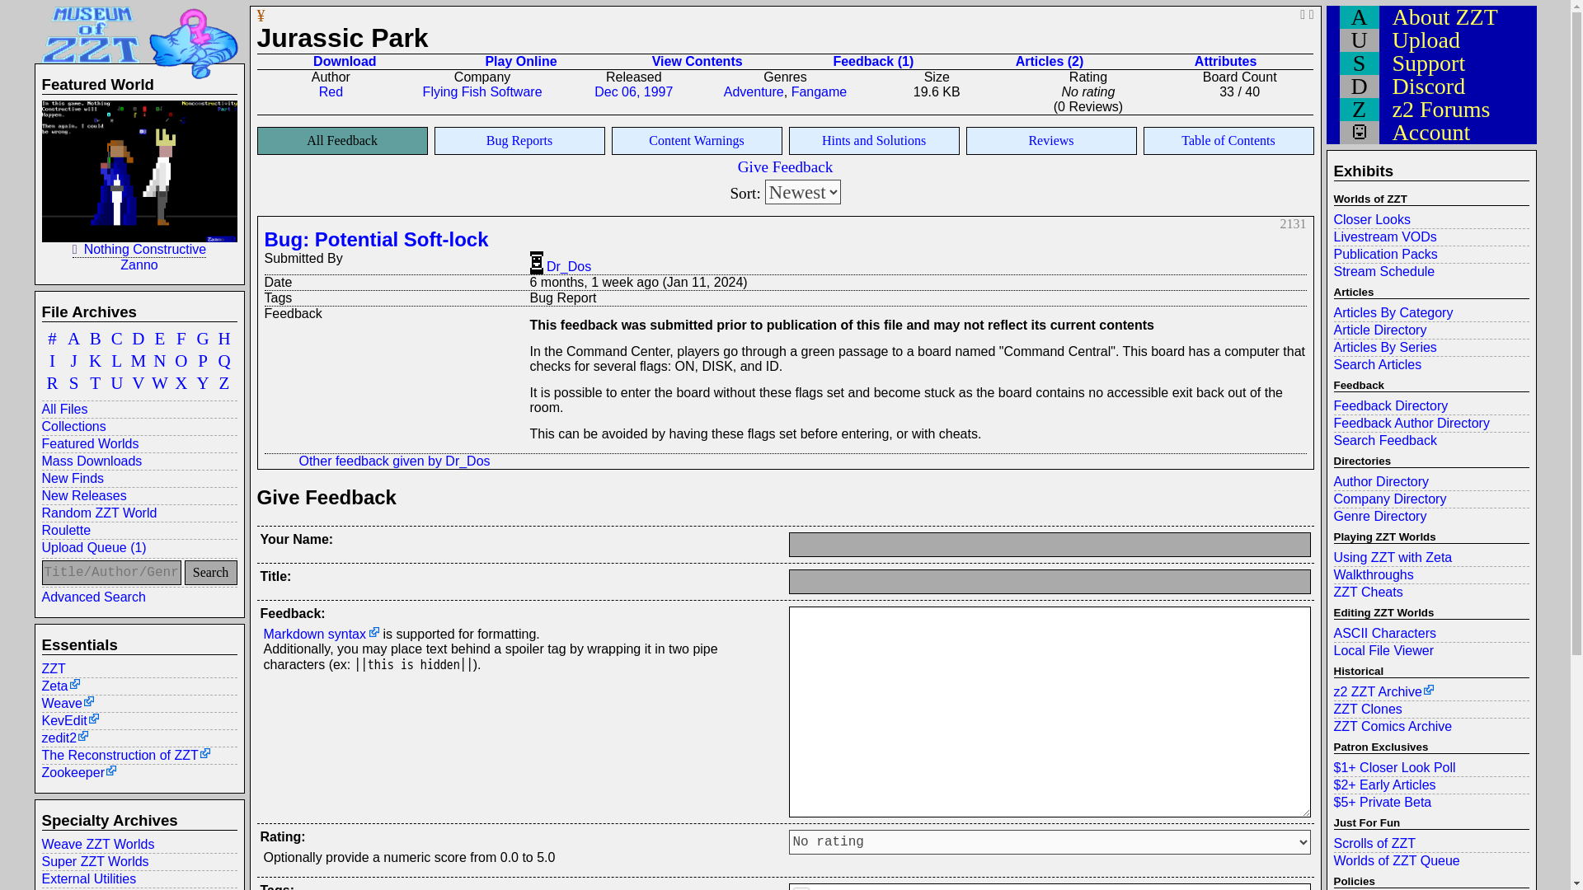 Image resolution: width=1583 pixels, height=890 pixels. Describe the element at coordinates (203, 361) in the screenshot. I see `P` at that location.